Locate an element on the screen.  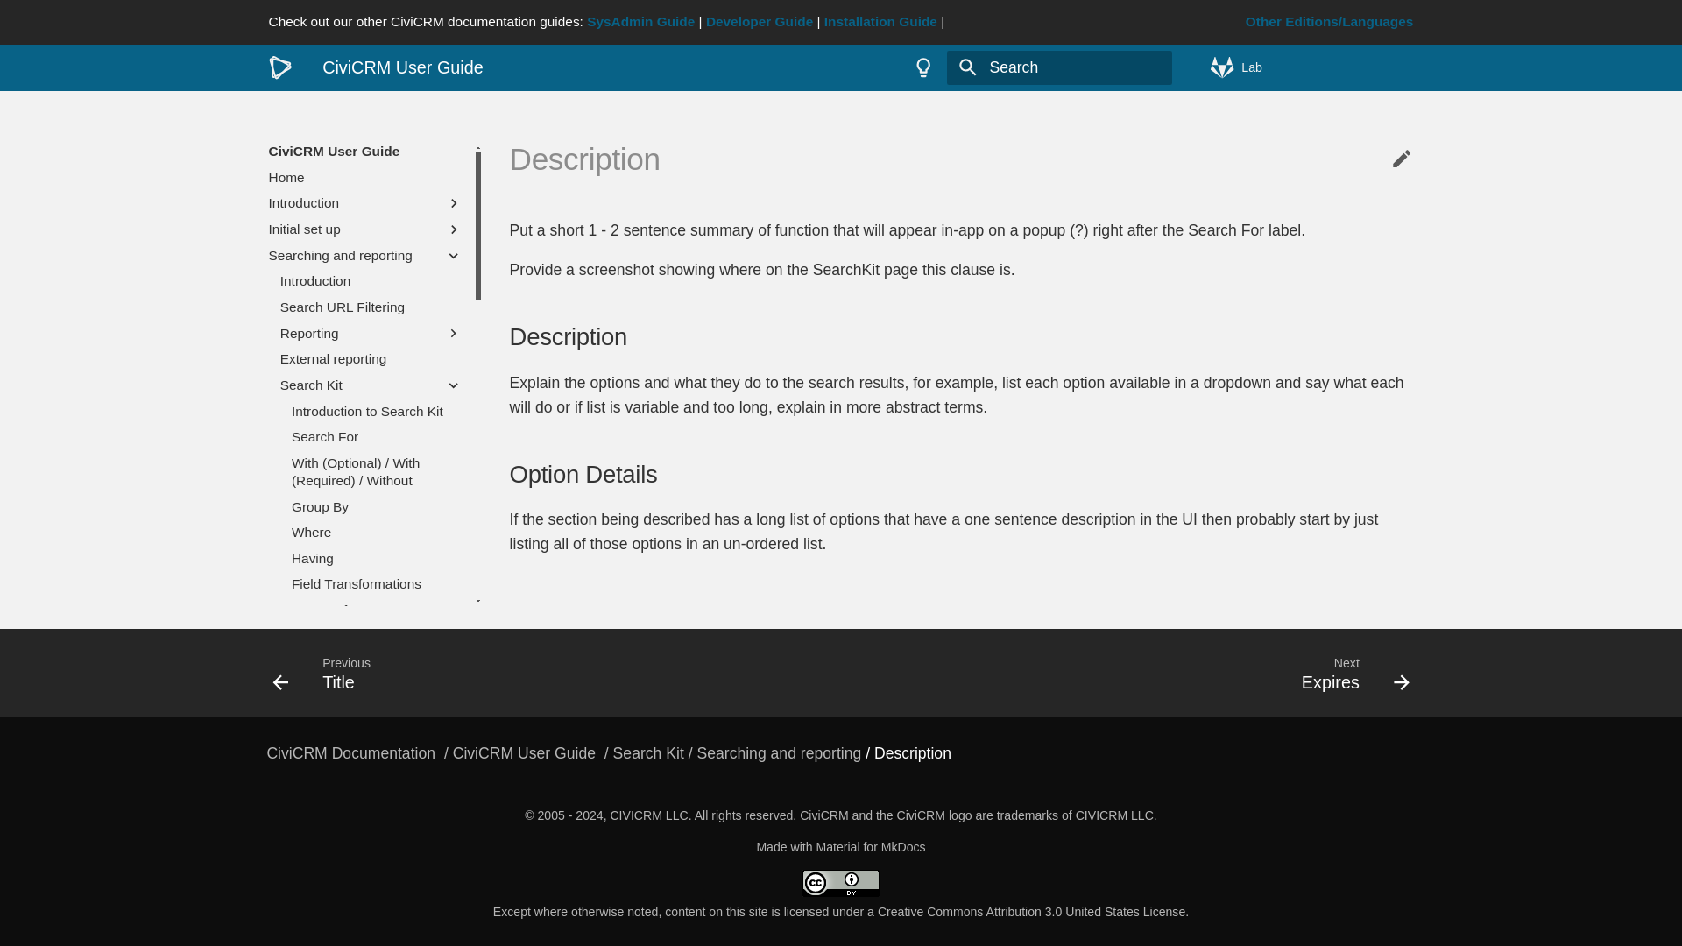
External reporting is located at coordinates (371, 359).